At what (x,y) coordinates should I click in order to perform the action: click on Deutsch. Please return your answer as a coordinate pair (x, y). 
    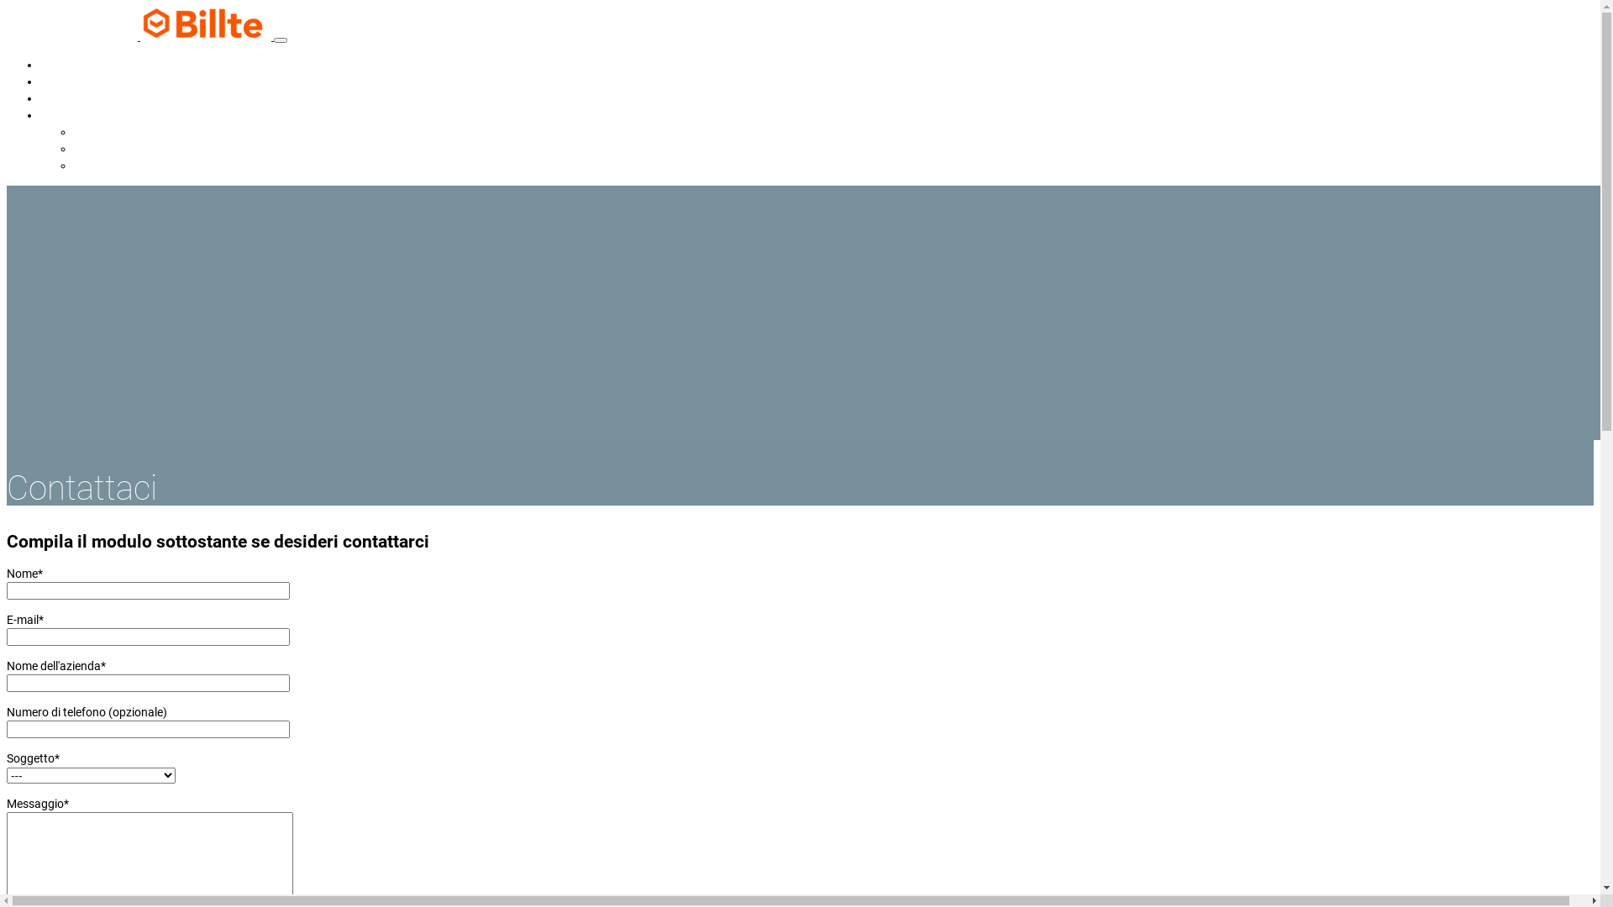
    Looking at the image, I should click on (96, 149).